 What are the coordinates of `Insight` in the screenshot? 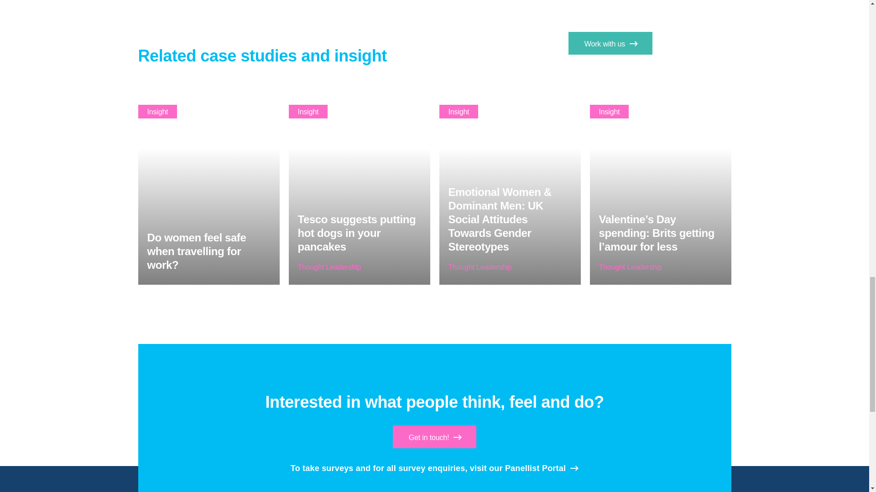 It's located at (308, 112).